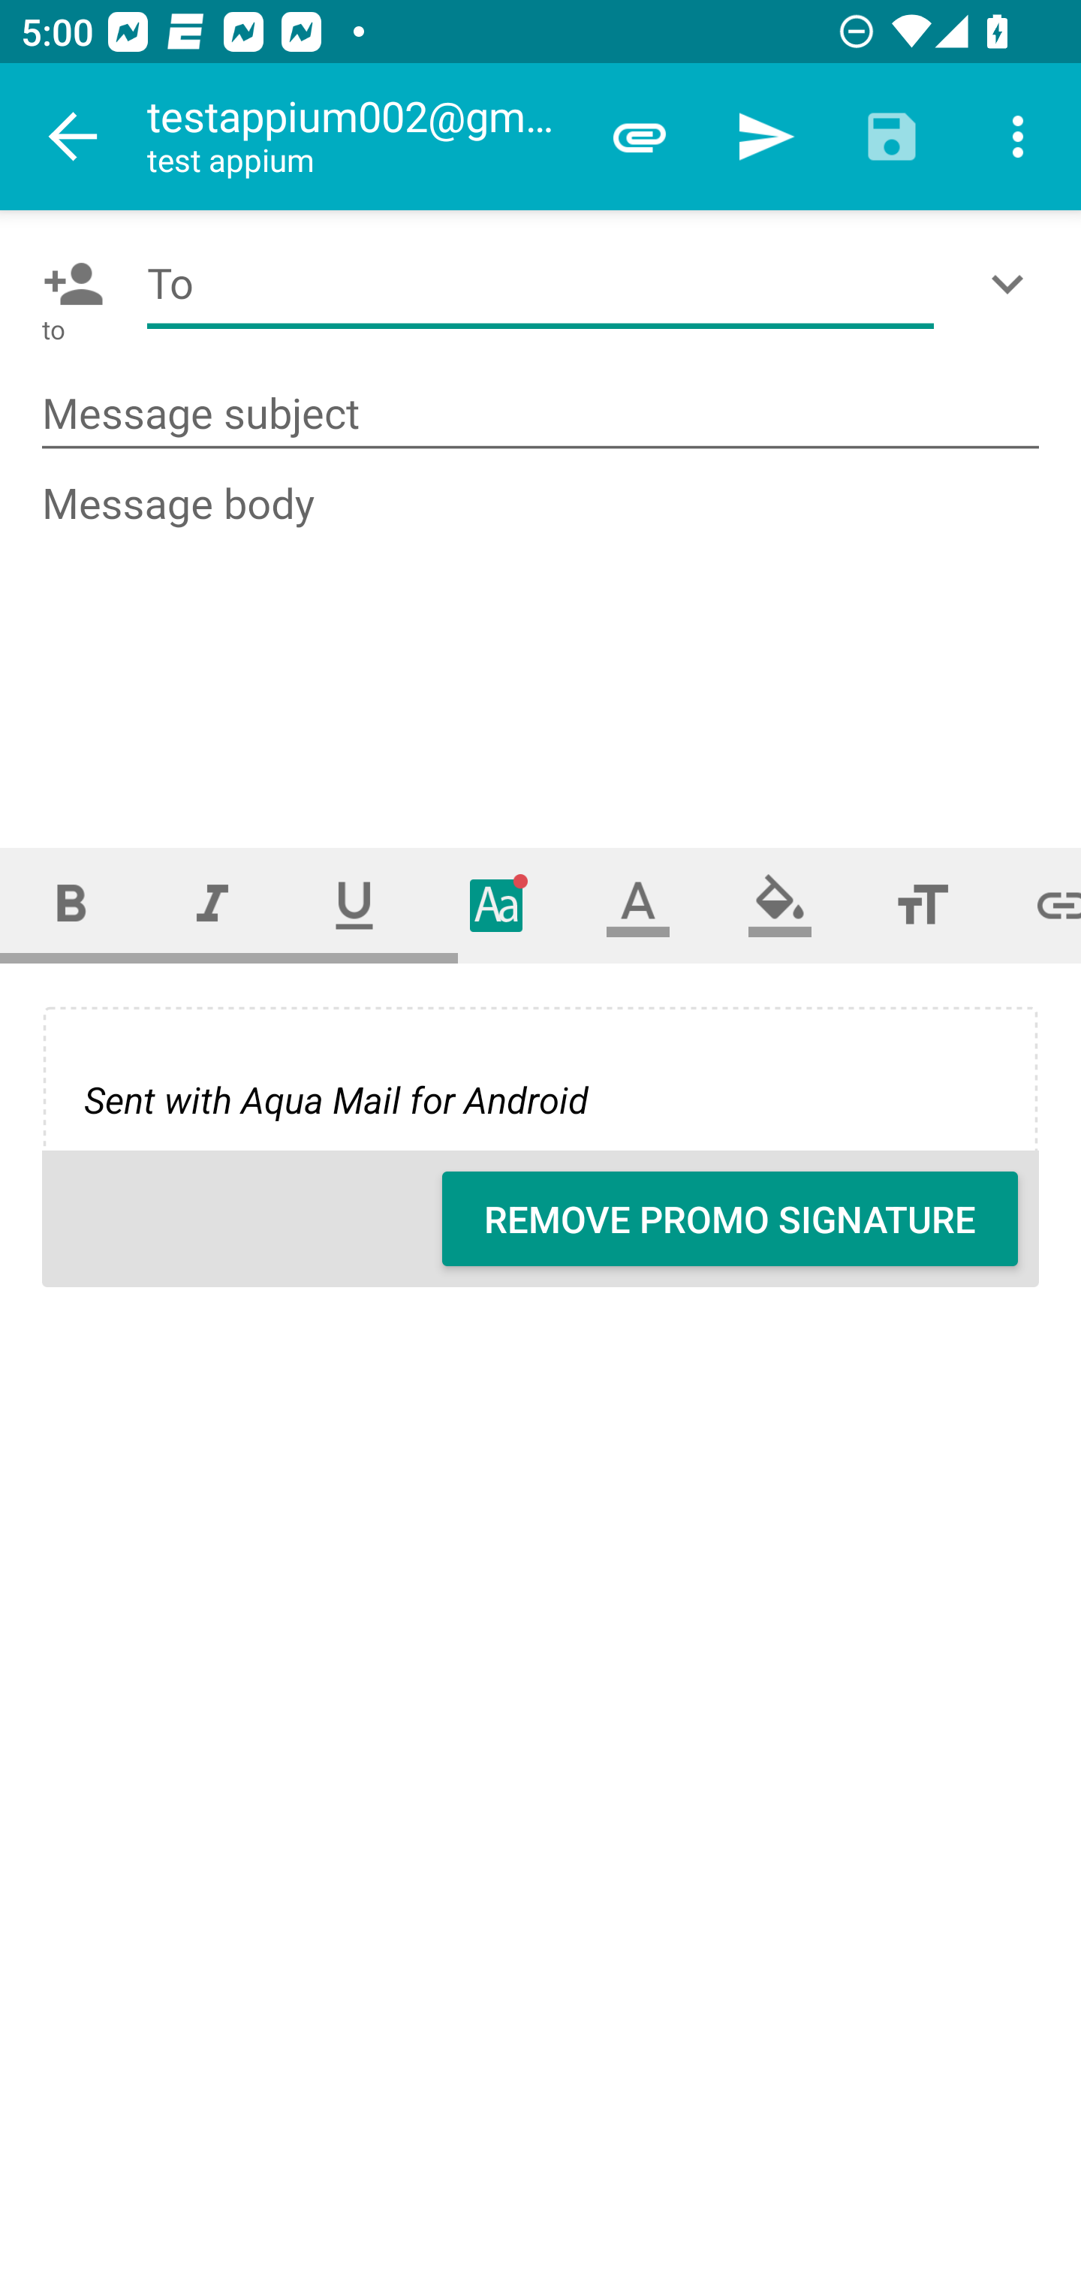  Describe the element at coordinates (212, 904) in the screenshot. I see `Italic` at that location.